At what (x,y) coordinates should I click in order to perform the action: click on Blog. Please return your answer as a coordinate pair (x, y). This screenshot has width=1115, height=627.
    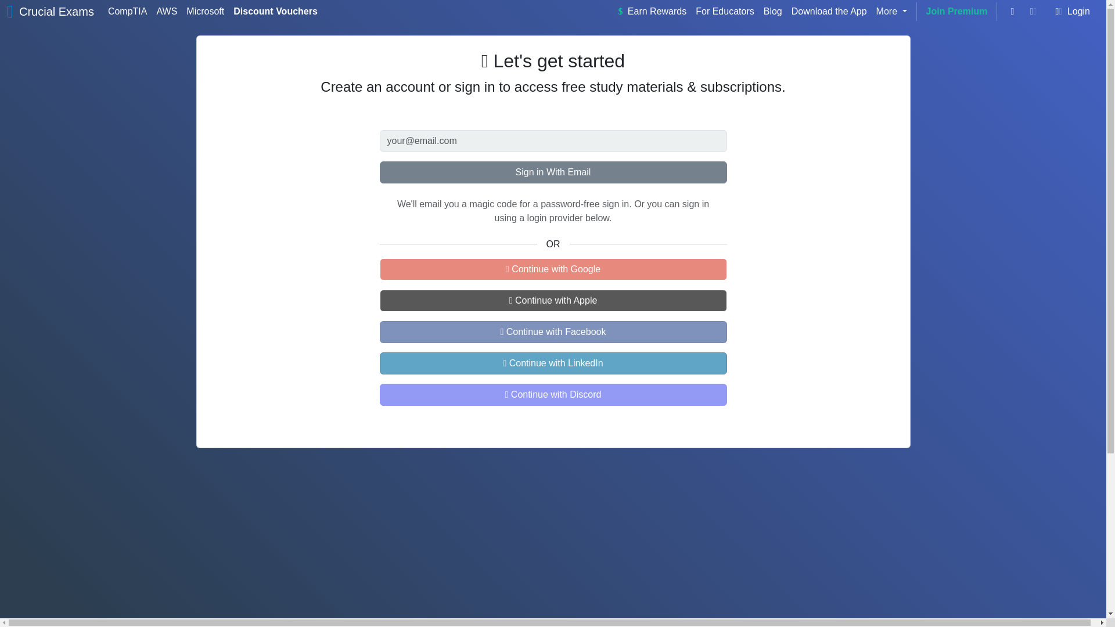
    Looking at the image, I should click on (773, 12).